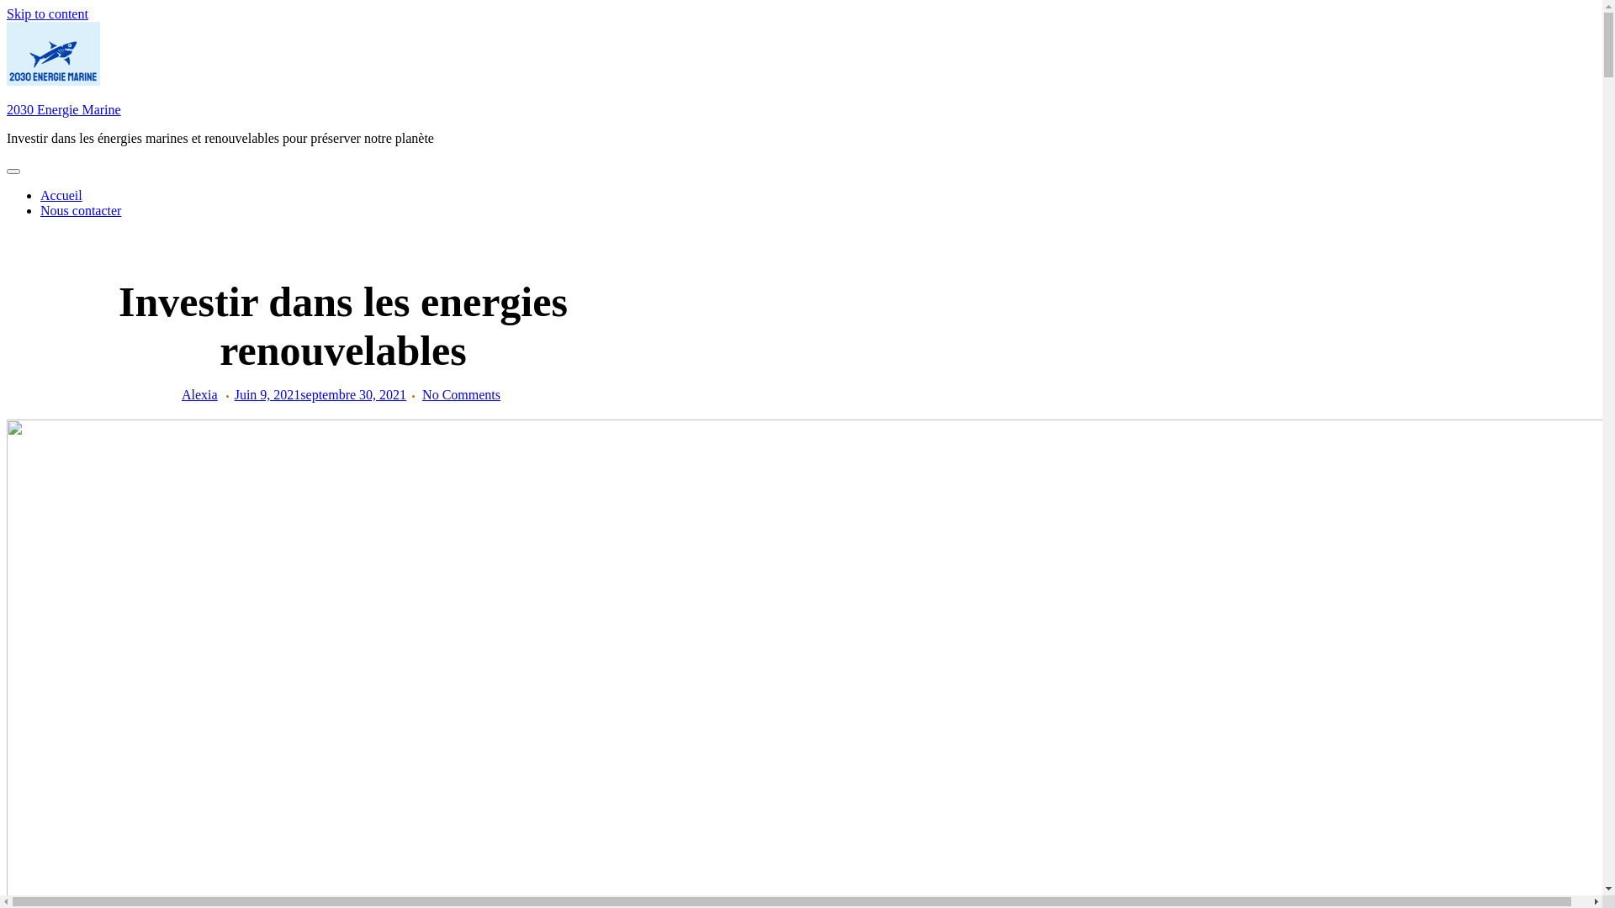 The width and height of the screenshot is (1615, 908). Describe the element at coordinates (61, 195) in the screenshot. I see `Accueil` at that location.